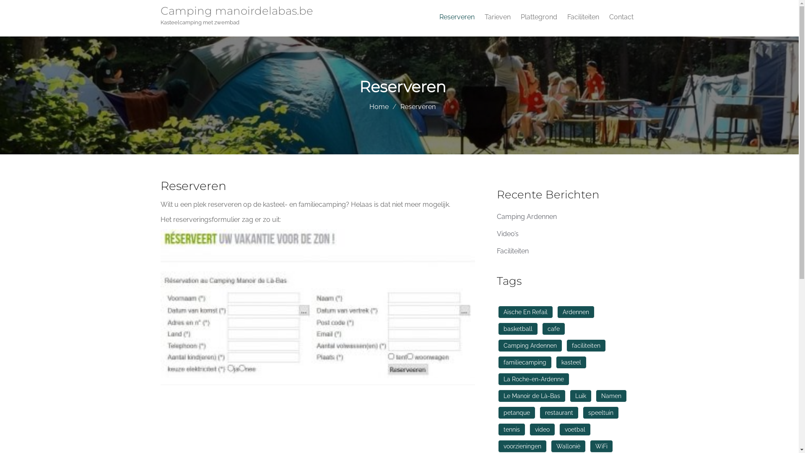  What do you see at coordinates (580, 396) in the screenshot?
I see `Luik` at bounding box center [580, 396].